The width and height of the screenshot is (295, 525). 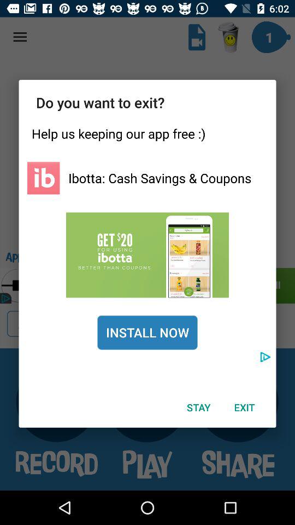 What do you see at coordinates (147, 255) in the screenshot?
I see `click here to get more information` at bounding box center [147, 255].